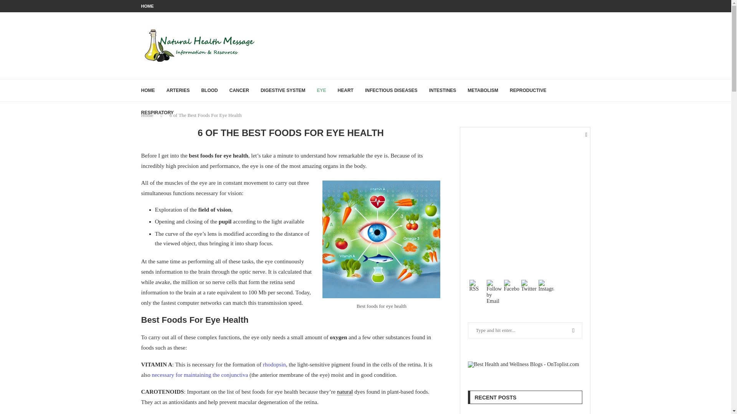 This screenshot has width=737, height=414. I want to click on INFECTIOUS DISEASES, so click(391, 90).